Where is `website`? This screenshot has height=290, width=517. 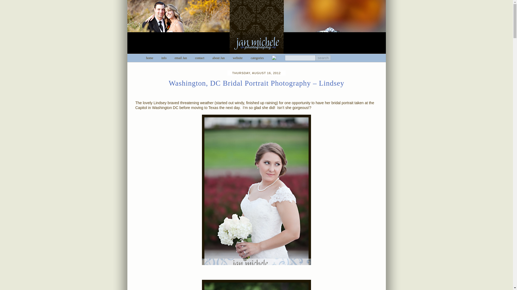 website is located at coordinates (237, 58).